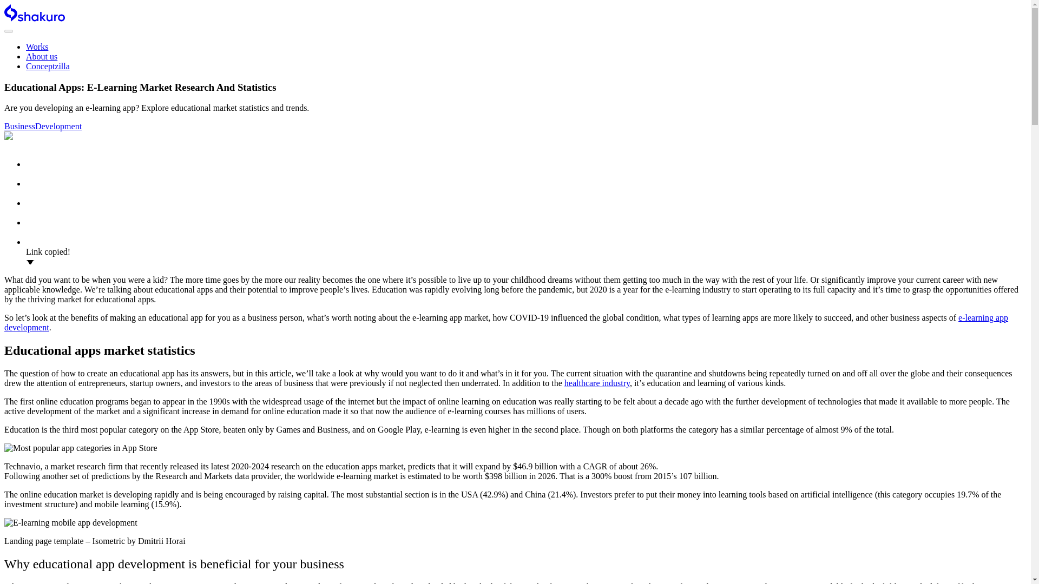  Describe the element at coordinates (37, 47) in the screenshot. I see `Works` at that location.